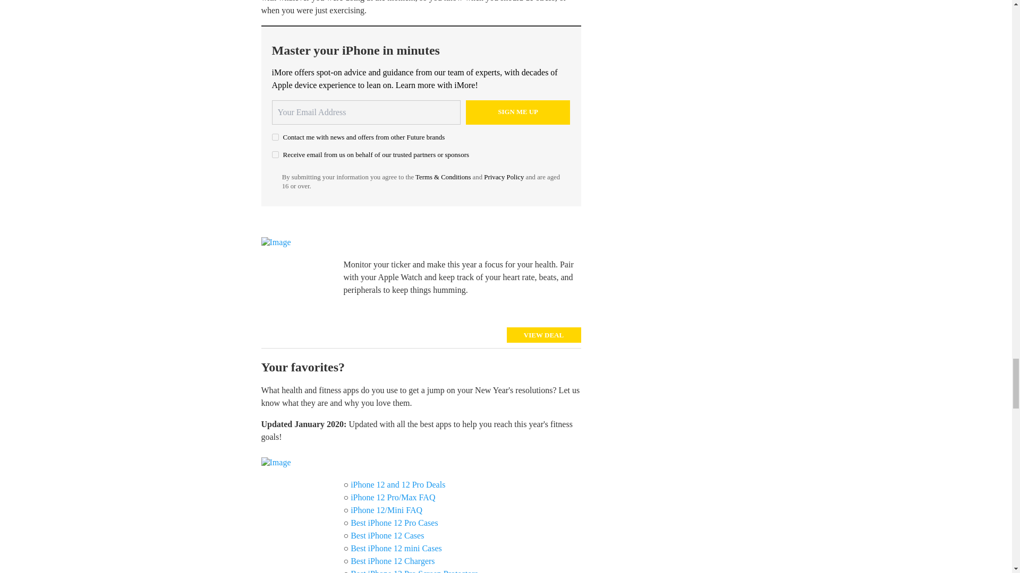 The height and width of the screenshot is (573, 1020). What do you see at coordinates (275, 137) in the screenshot?
I see `on` at bounding box center [275, 137].